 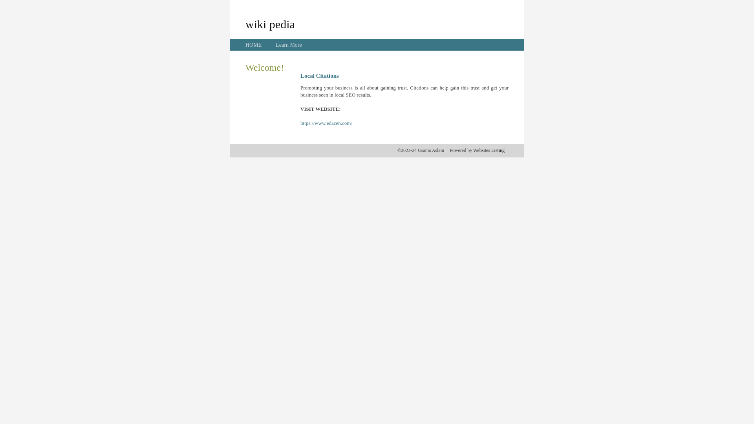 I want to click on wiki pedia, so click(x=270, y=24).